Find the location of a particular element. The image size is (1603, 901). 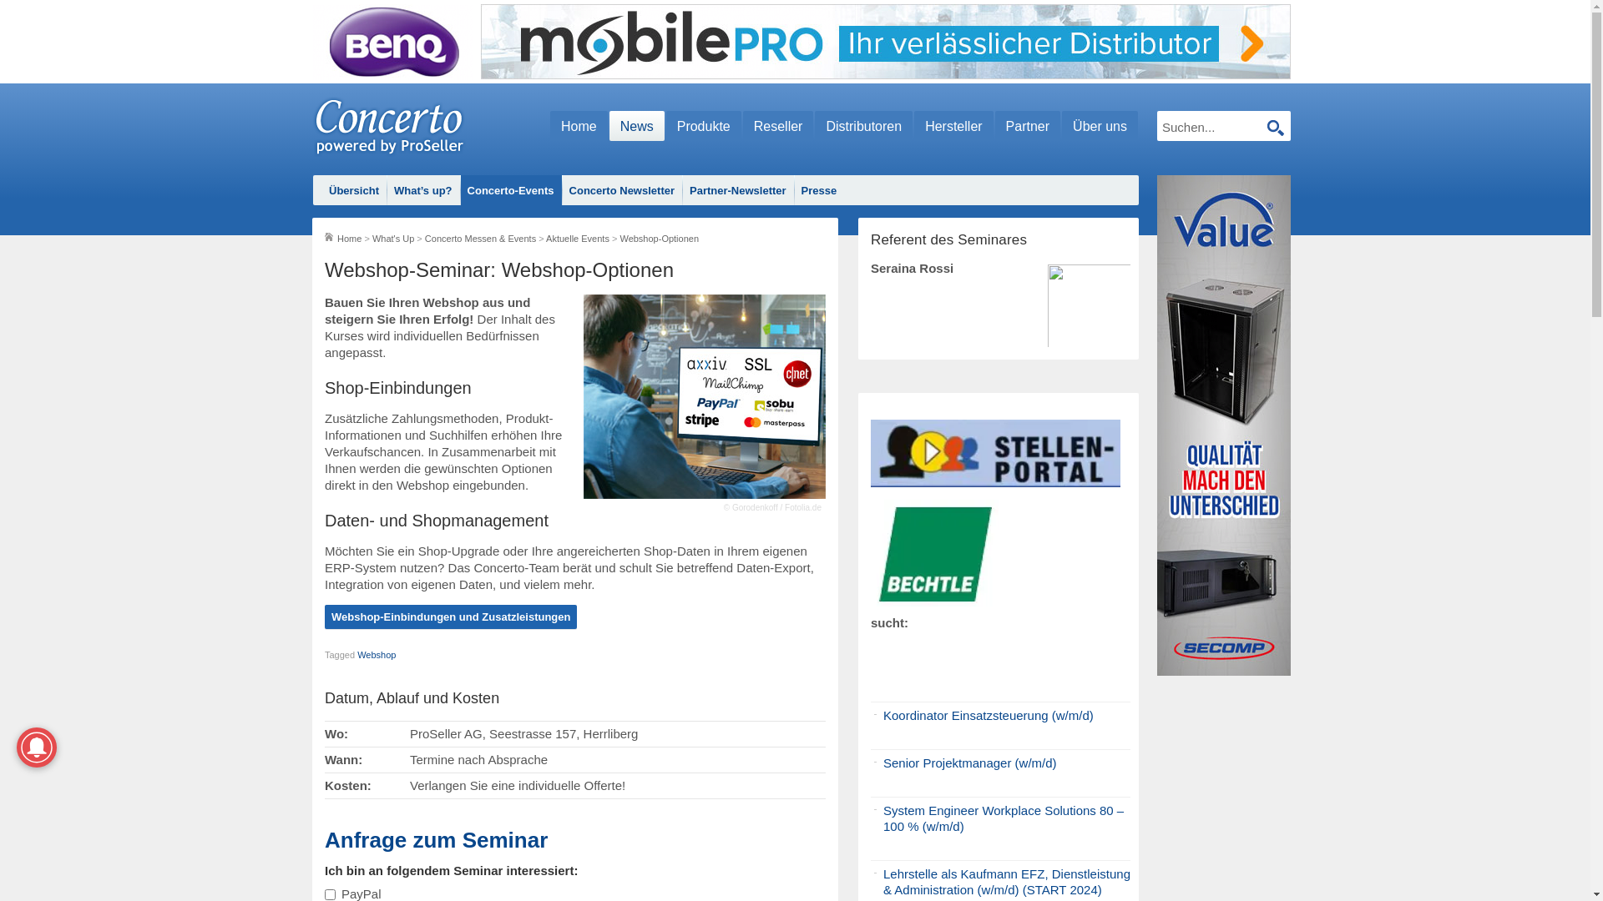

Aktuelle Events is located at coordinates (578, 239).